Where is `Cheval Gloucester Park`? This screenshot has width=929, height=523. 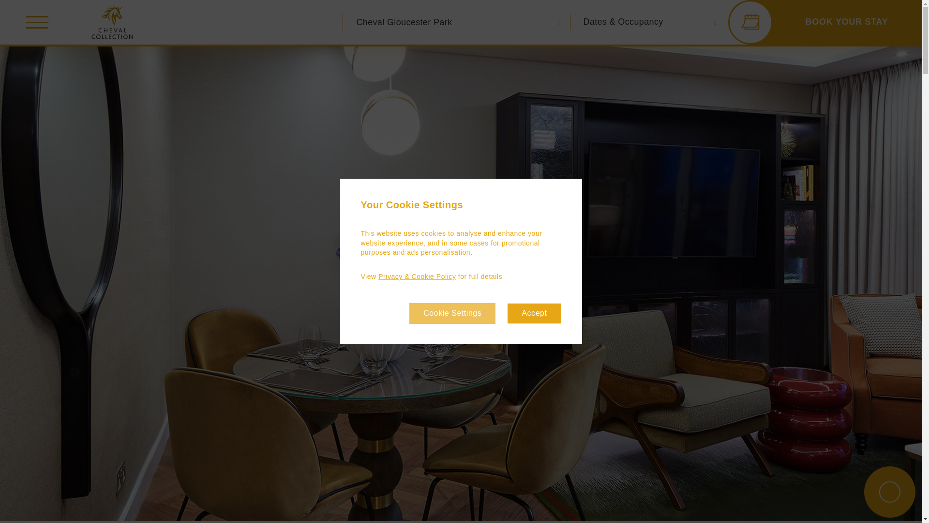
Cheval Gloucester Park is located at coordinates (452, 22).